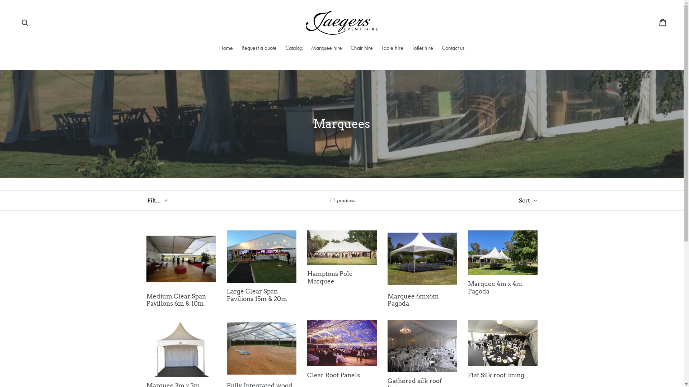 Image resolution: width=689 pixels, height=387 pixels. I want to click on Request a quote, so click(259, 49).